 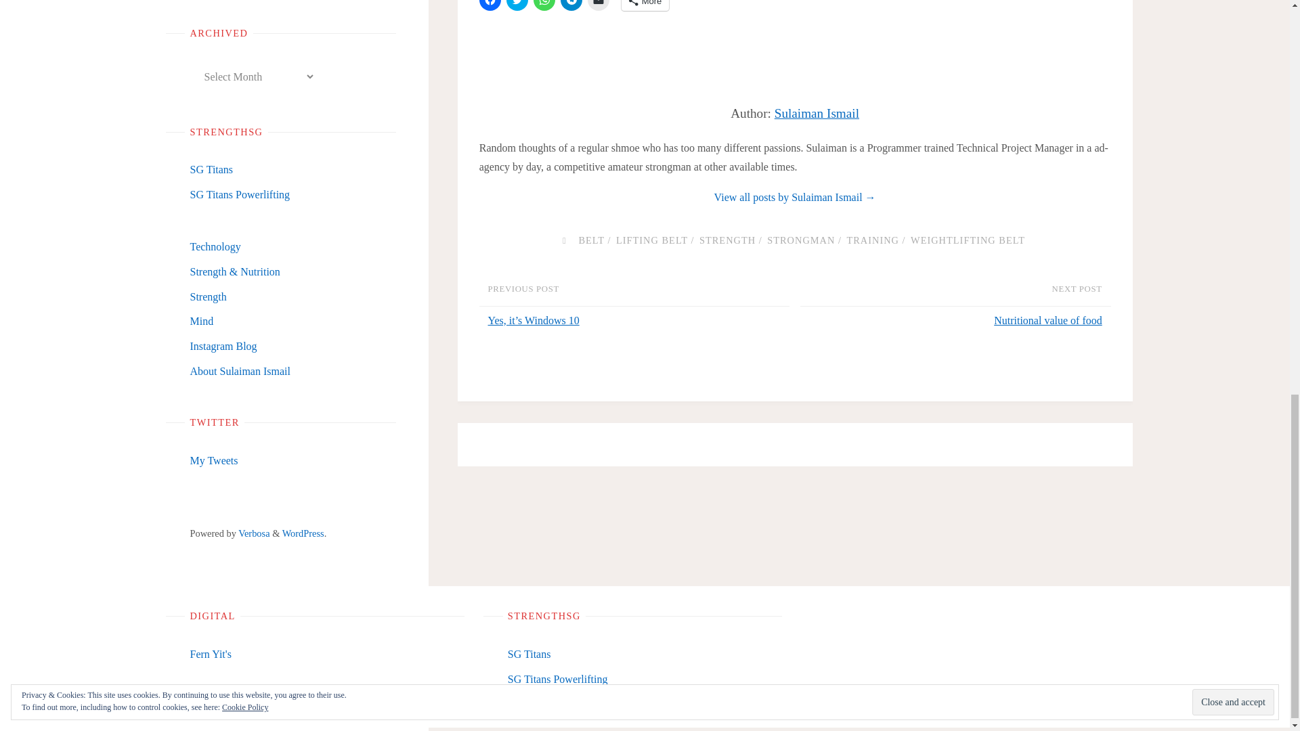 What do you see at coordinates (240, 371) in the screenshot?
I see `About Sulaiman Ismail` at bounding box center [240, 371].